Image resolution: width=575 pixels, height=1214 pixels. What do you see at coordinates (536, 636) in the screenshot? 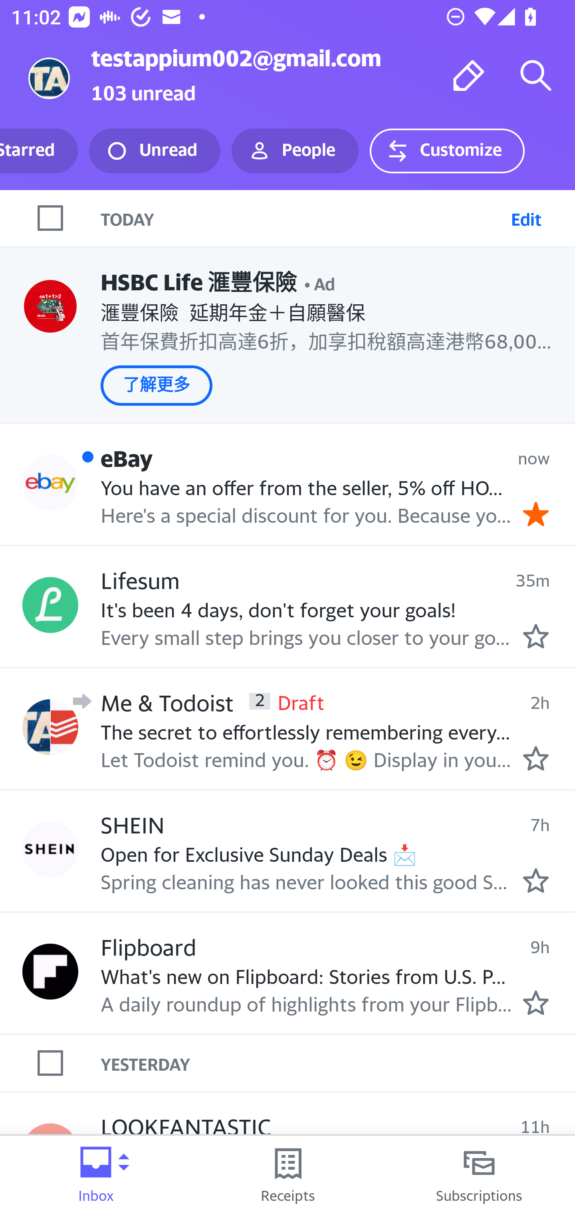
I see `Mark as starred.` at bounding box center [536, 636].